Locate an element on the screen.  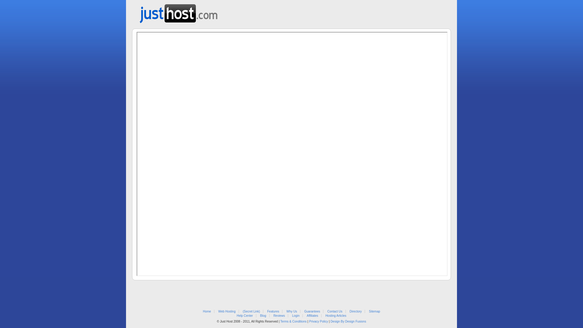
Privacy Policy is located at coordinates (318, 321).